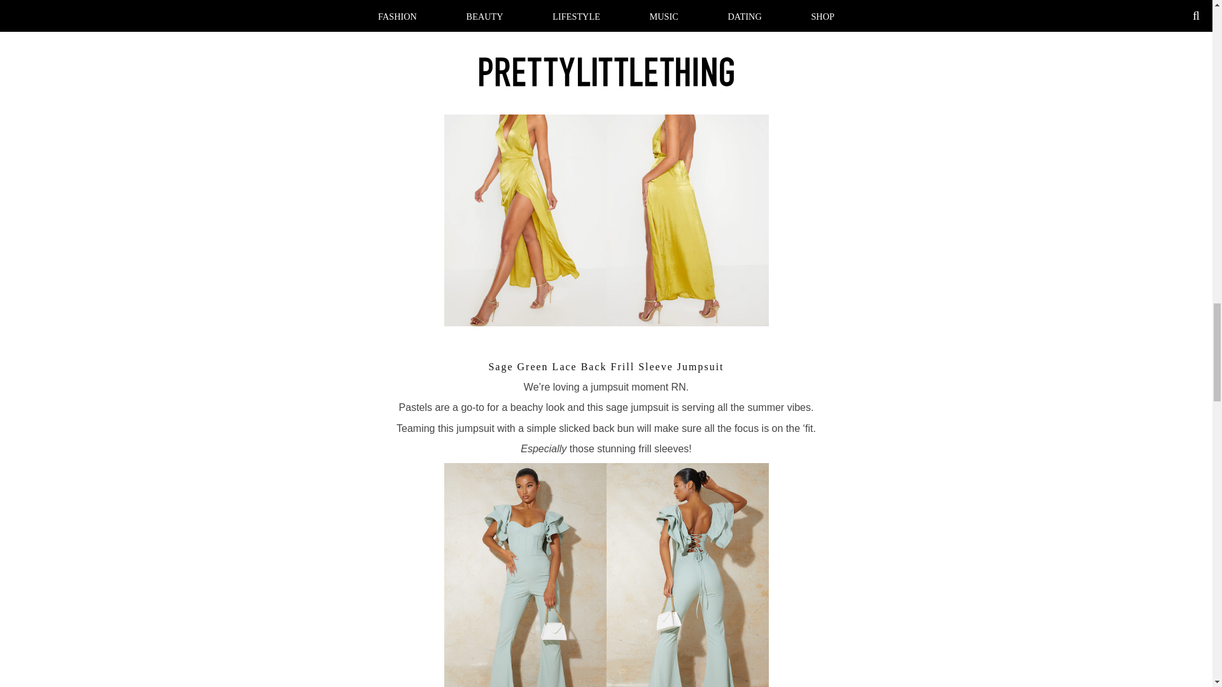  I want to click on Sage Green Lace Back Frill Sleeve Jumpsuit, so click(605, 366).